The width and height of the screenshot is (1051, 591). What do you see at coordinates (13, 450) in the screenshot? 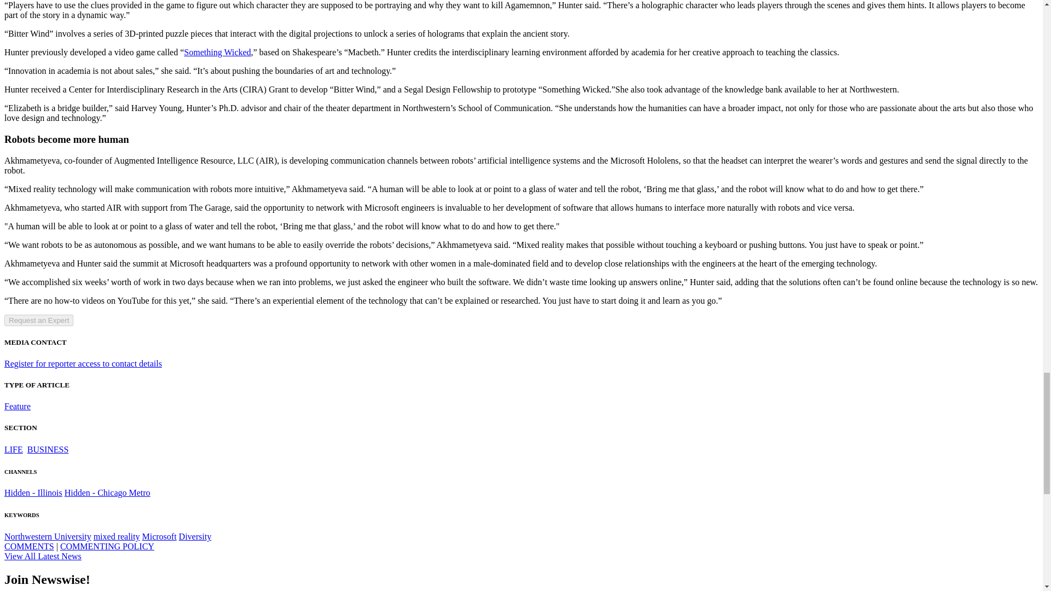
I see `Show all articles in this channel` at bounding box center [13, 450].